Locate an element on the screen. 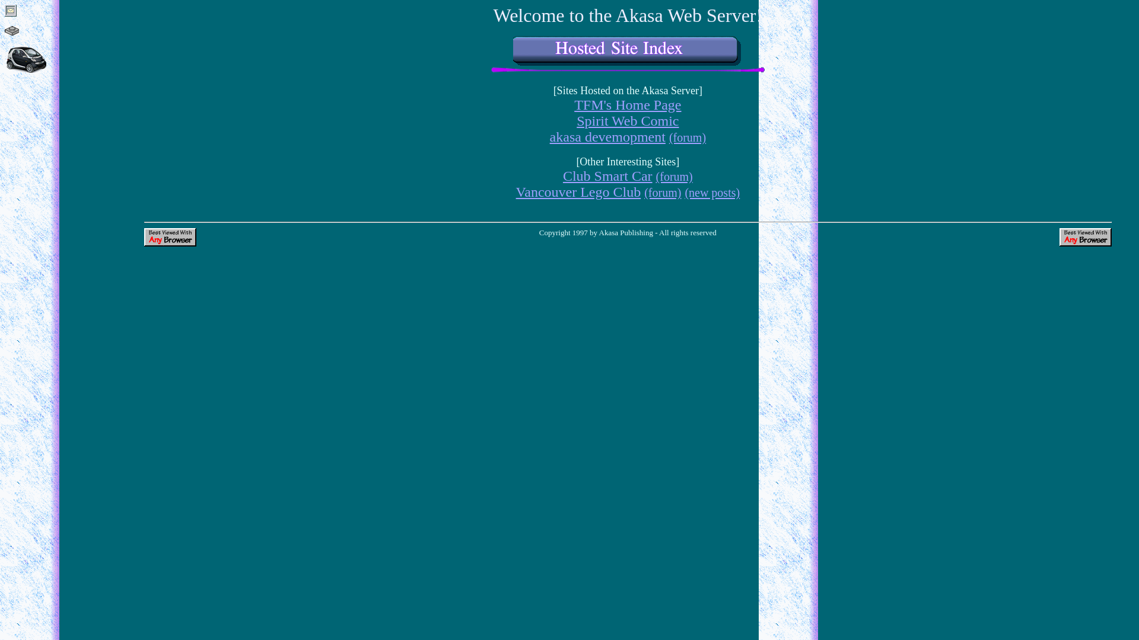 The image size is (1139, 640). Vancouver Lego Club is located at coordinates (579, 192).